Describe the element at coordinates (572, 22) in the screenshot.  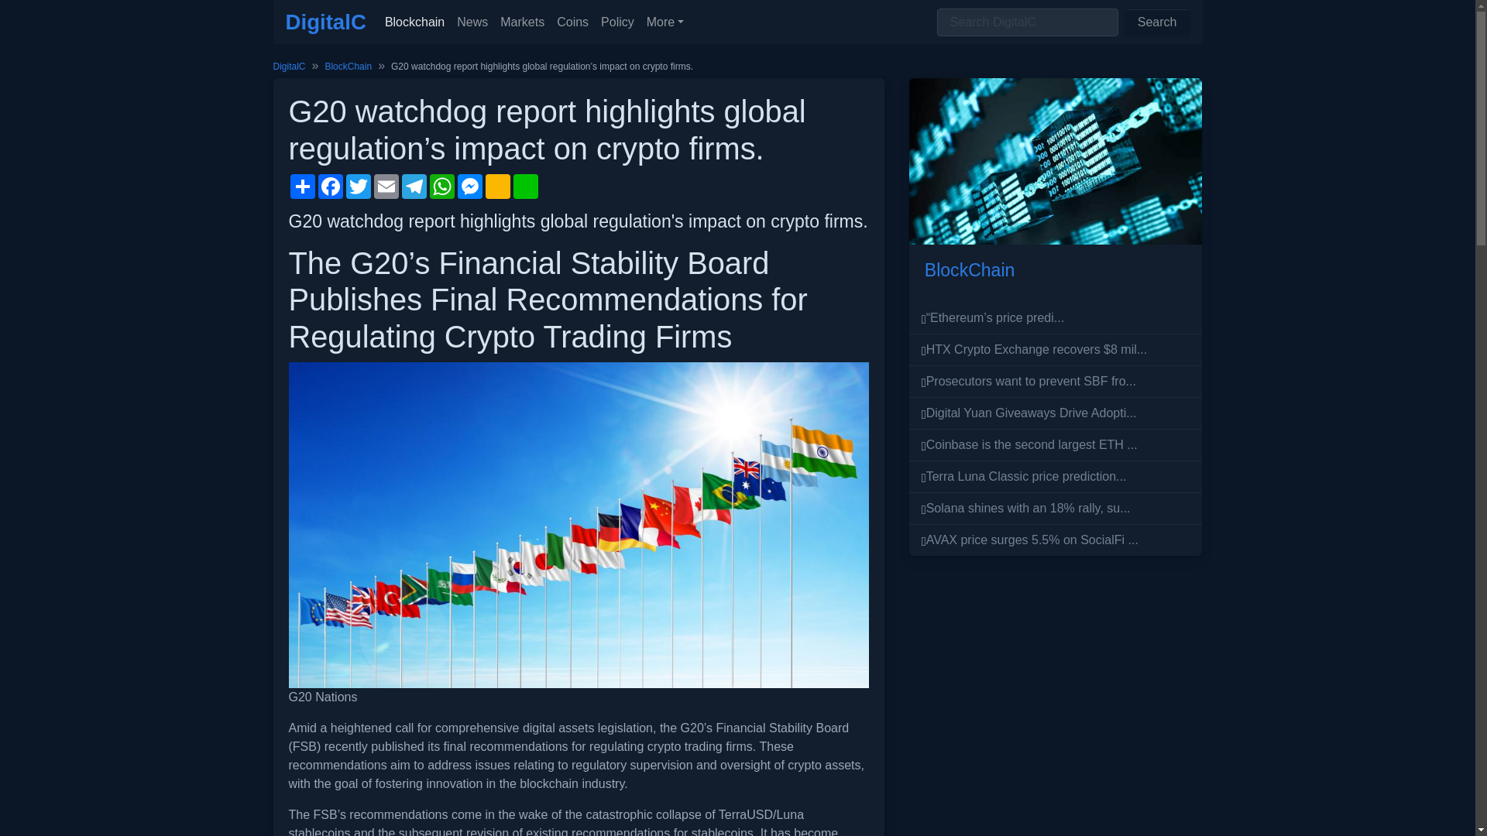
I see `Coins` at that location.